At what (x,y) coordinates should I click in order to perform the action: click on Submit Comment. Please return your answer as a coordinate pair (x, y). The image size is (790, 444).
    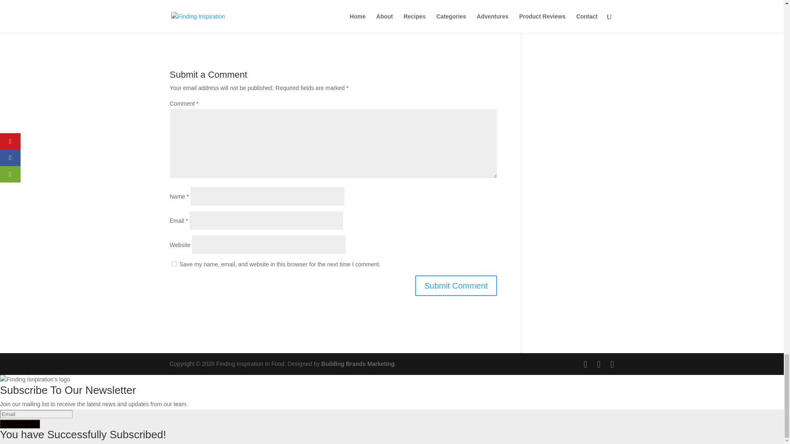
    Looking at the image, I should click on (456, 285).